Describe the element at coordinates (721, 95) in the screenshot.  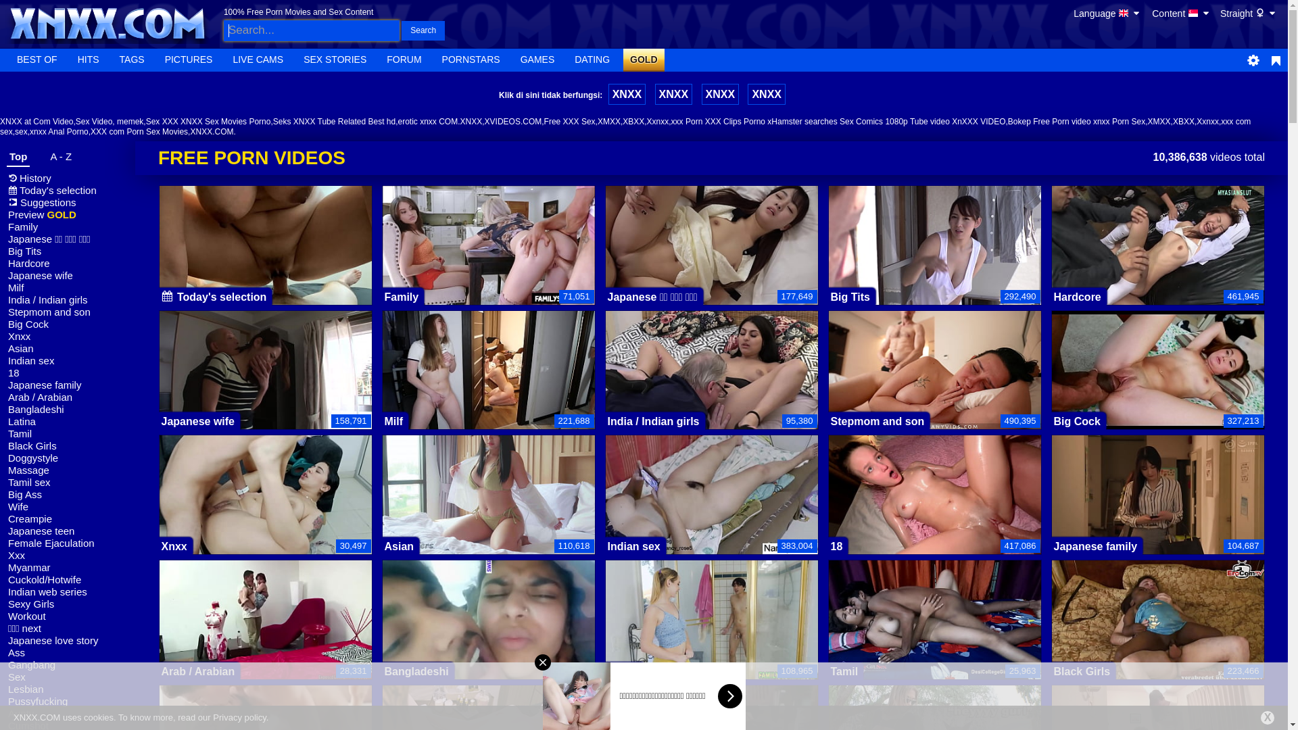
I see `XNXX` at that location.